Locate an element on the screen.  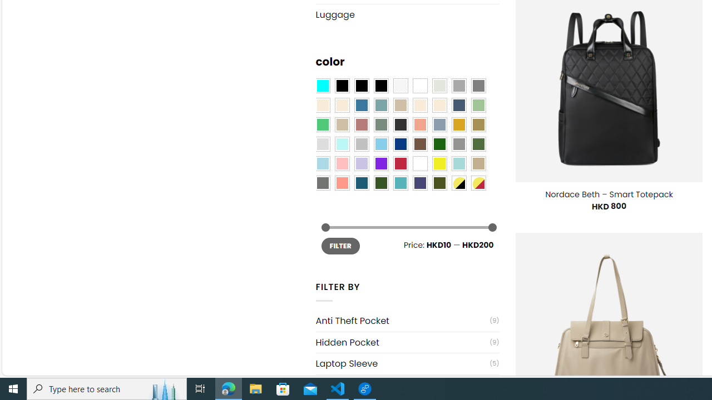
Khaki is located at coordinates (478, 164).